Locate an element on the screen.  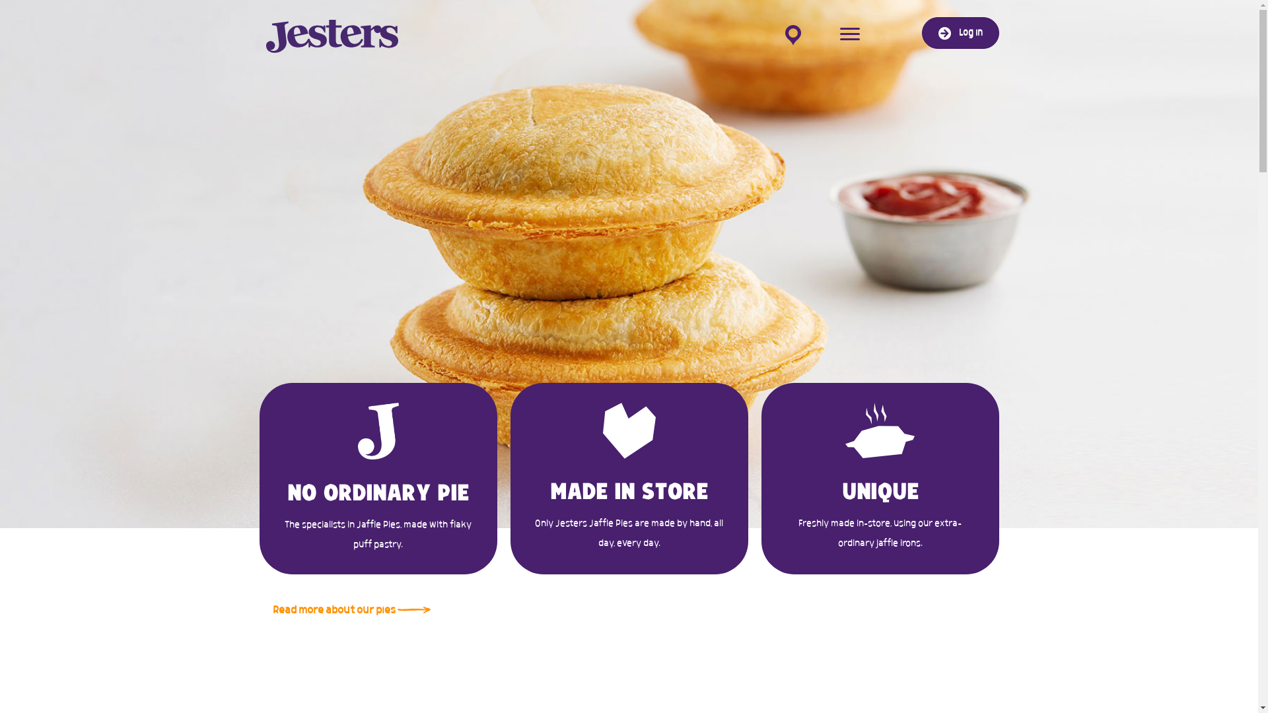
Read more about our pies is located at coordinates (351, 611).